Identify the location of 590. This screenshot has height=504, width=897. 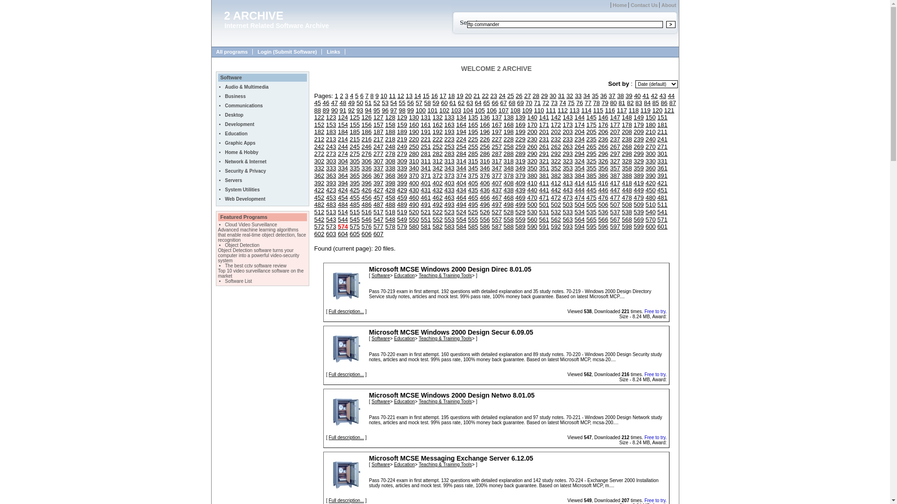
(532, 227).